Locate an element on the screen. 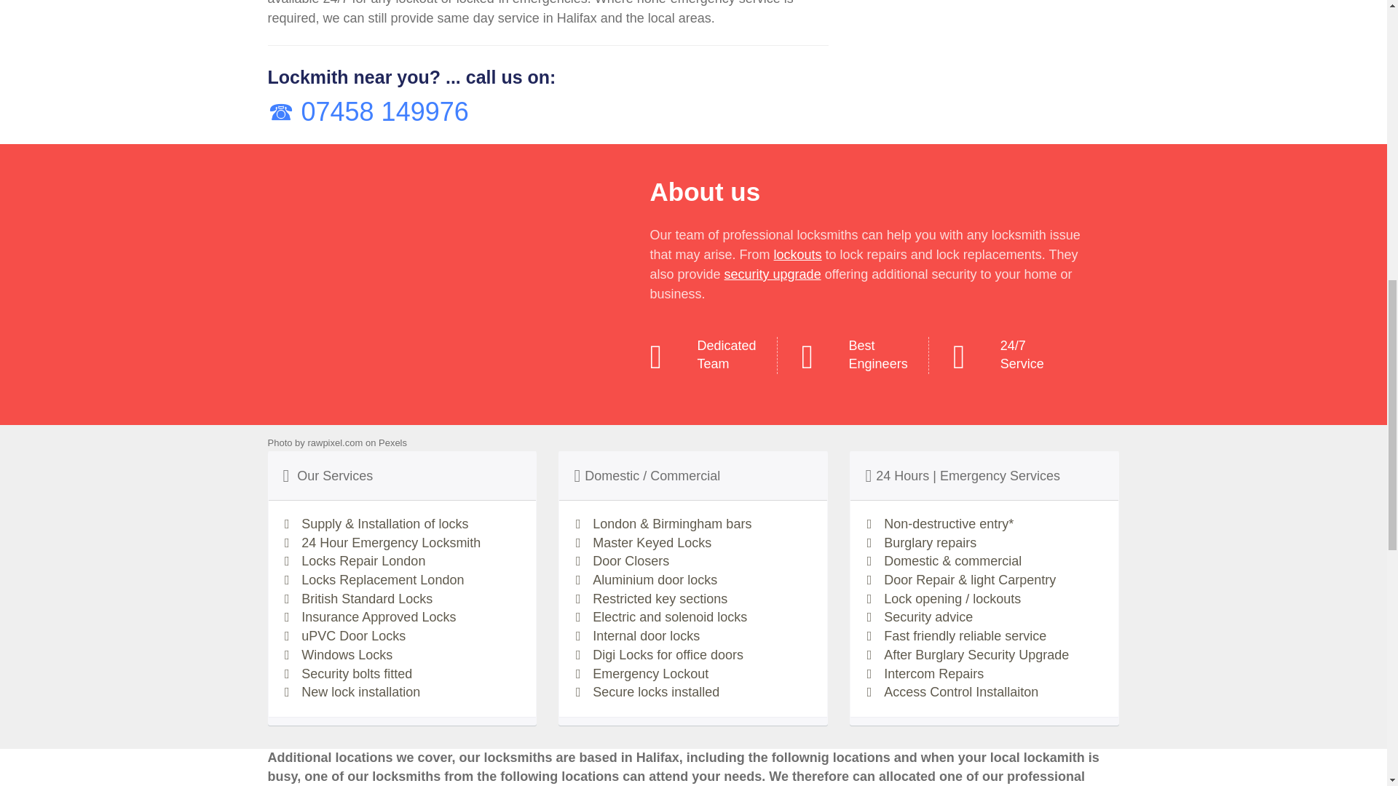 Image resolution: width=1398 pixels, height=786 pixels. Halifax emergency locksmith lockout is located at coordinates (798, 255).